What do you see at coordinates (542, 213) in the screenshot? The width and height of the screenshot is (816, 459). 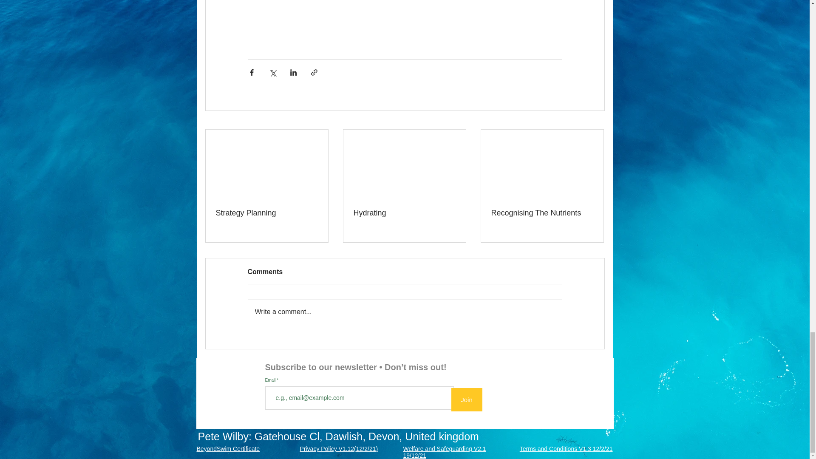 I see `Recognising The Nutrients` at bounding box center [542, 213].